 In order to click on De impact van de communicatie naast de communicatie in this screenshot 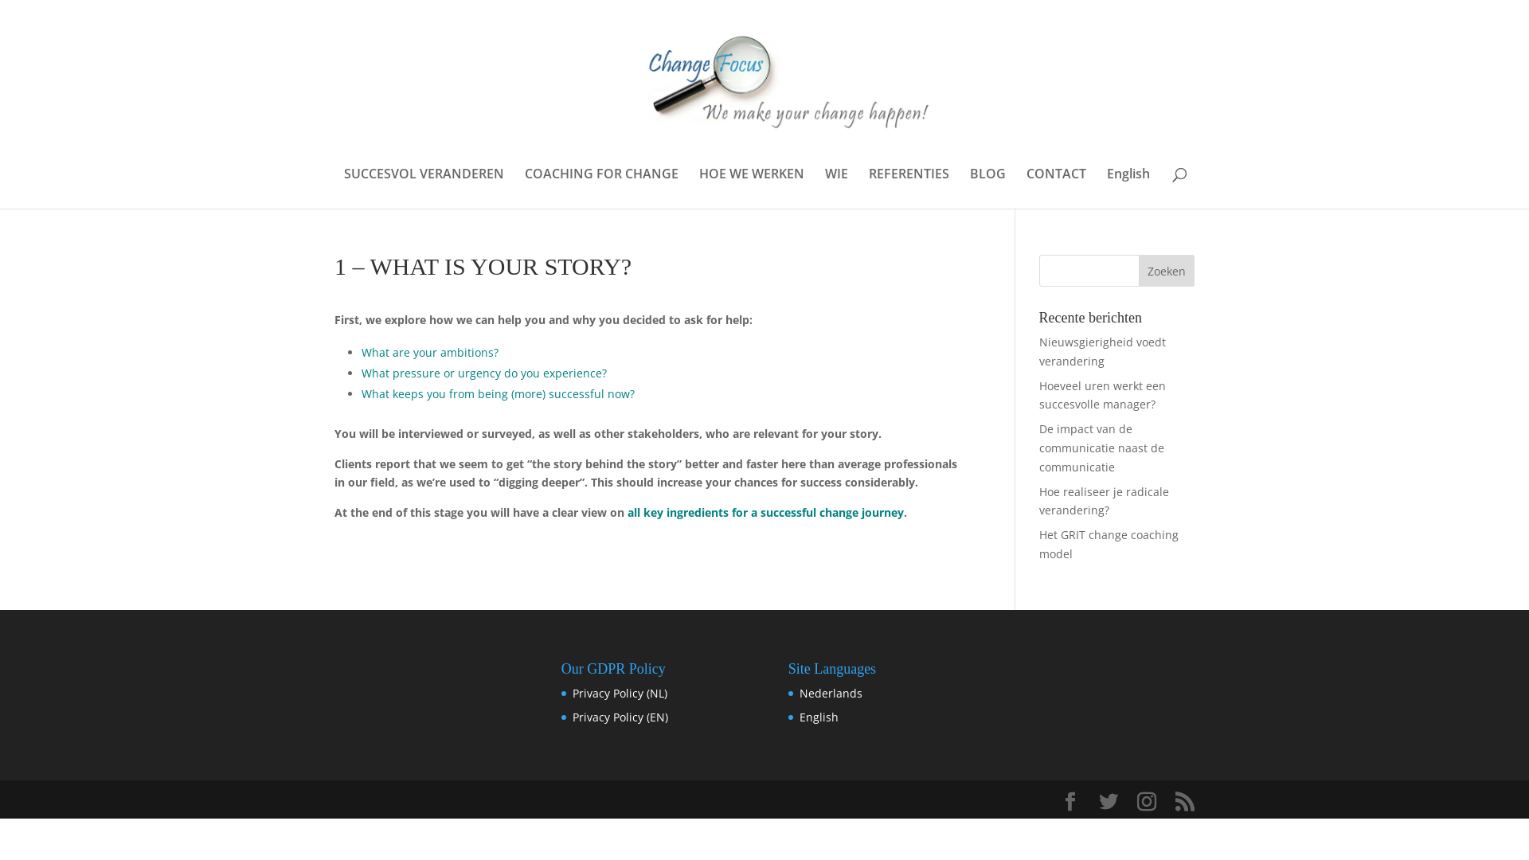, I will do `click(1102, 448)`.